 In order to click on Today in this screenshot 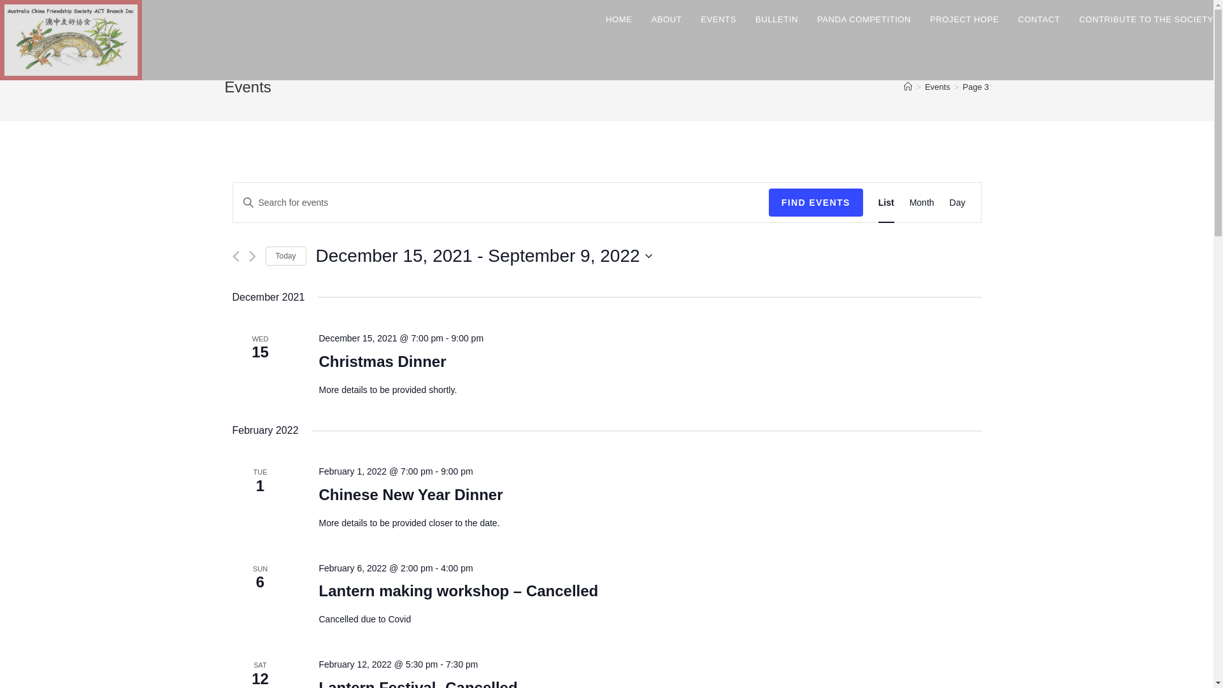, I will do `click(285, 256)`.